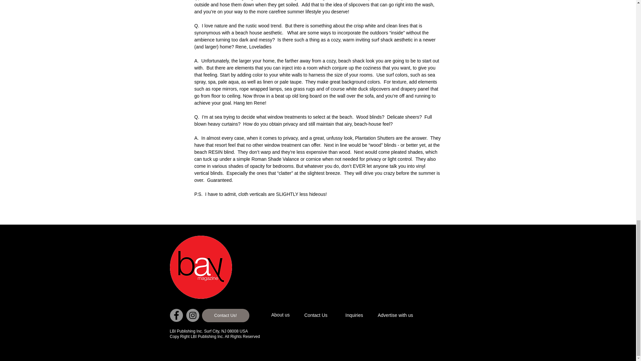 This screenshot has width=641, height=361. I want to click on Contact Us, so click(328, 316).